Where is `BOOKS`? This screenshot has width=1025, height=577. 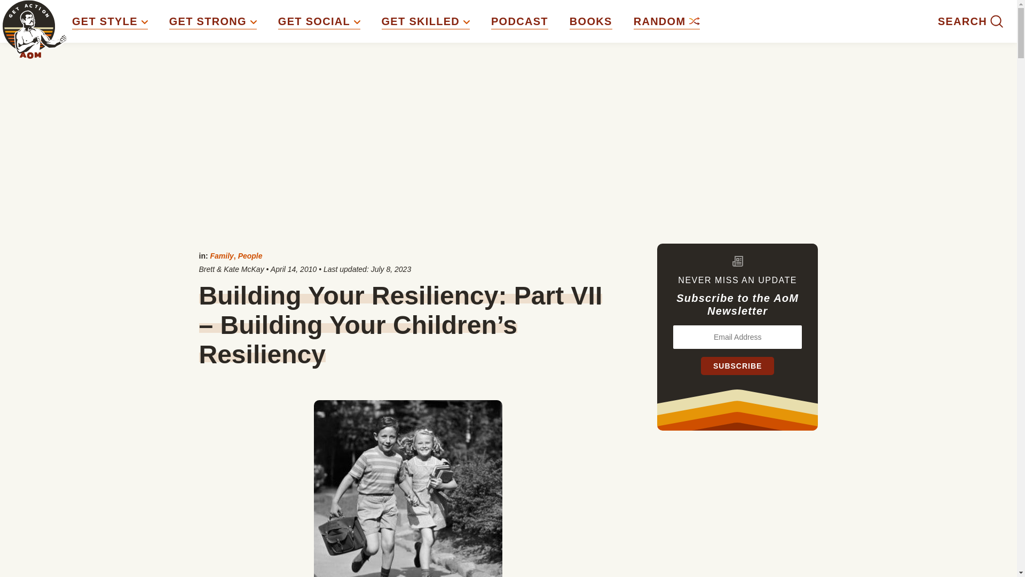 BOOKS is located at coordinates (590, 21).